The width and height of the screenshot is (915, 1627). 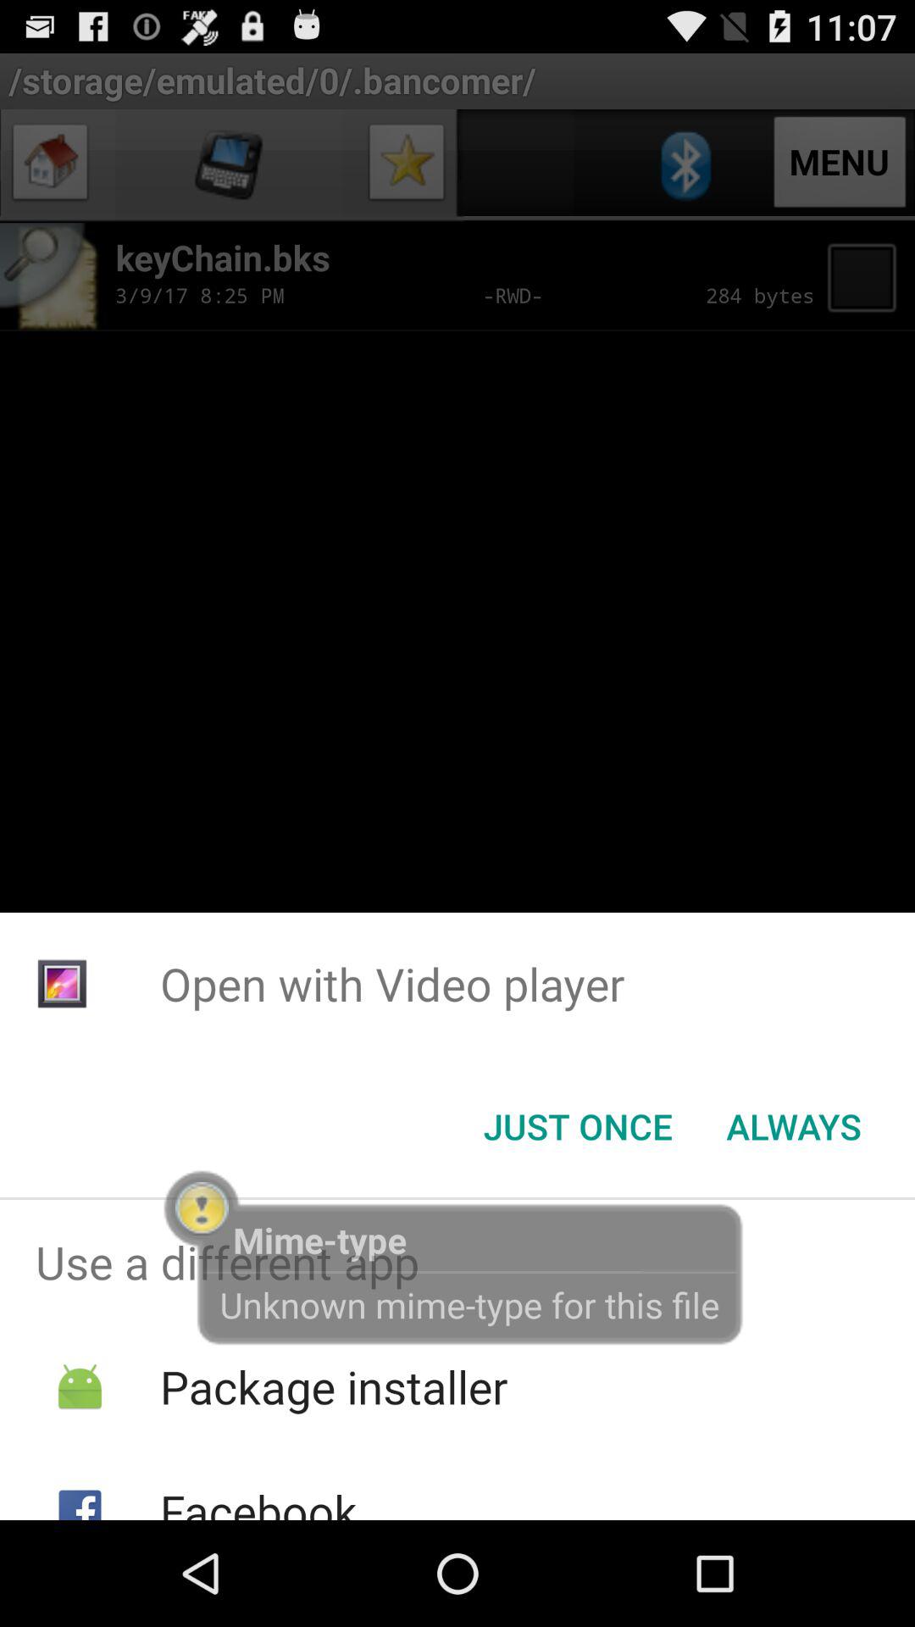 I want to click on launch item next to just once icon, so click(x=793, y=1126).